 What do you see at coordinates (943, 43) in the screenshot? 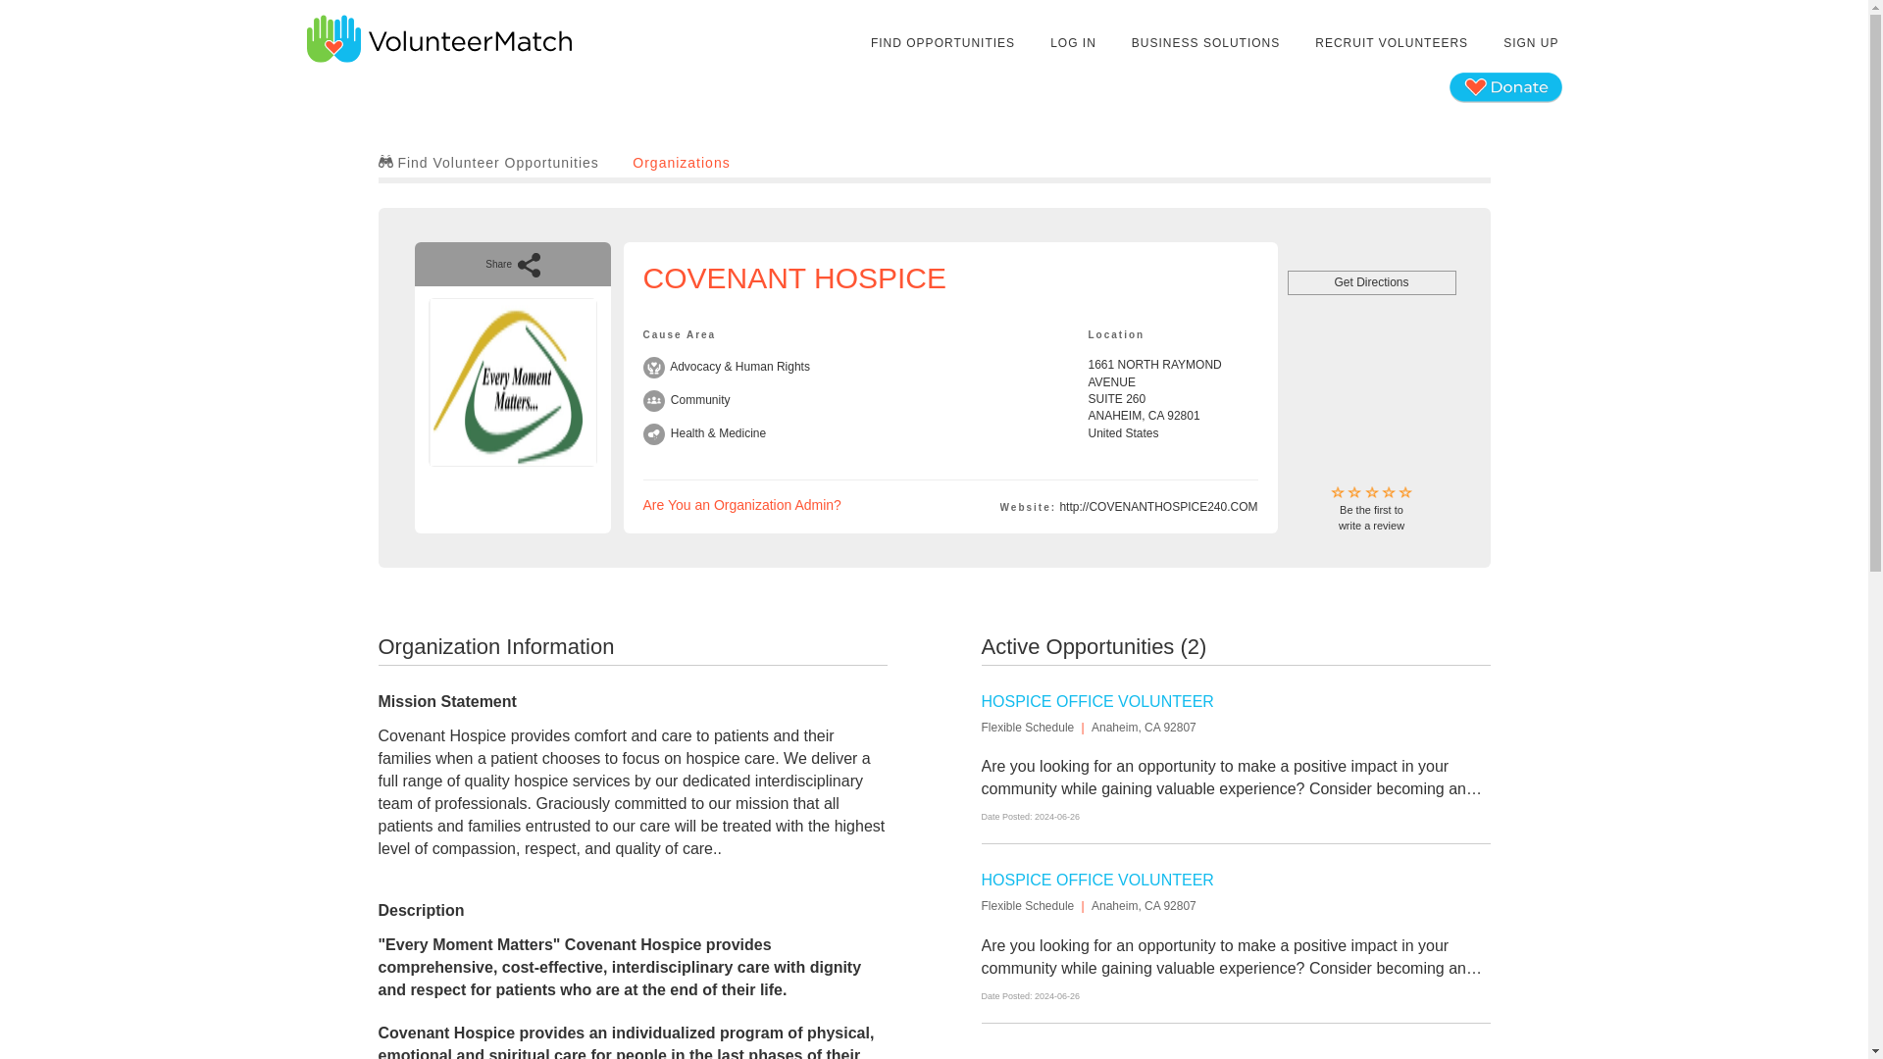
I see `HOSPICE OFFICE VOLUNTEER` at bounding box center [943, 43].